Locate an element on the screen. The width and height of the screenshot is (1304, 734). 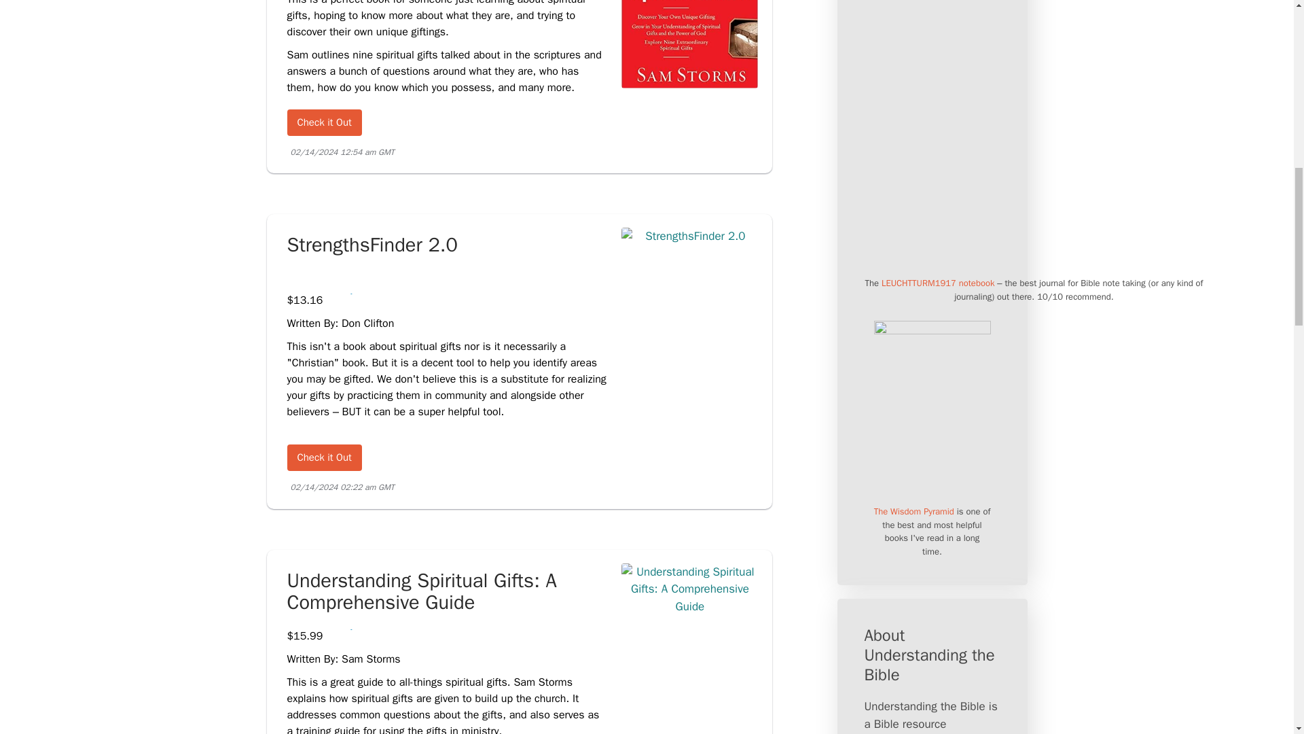
Understanding Spiritual Gifts: A Comprehensive Guide is located at coordinates (689, 610).